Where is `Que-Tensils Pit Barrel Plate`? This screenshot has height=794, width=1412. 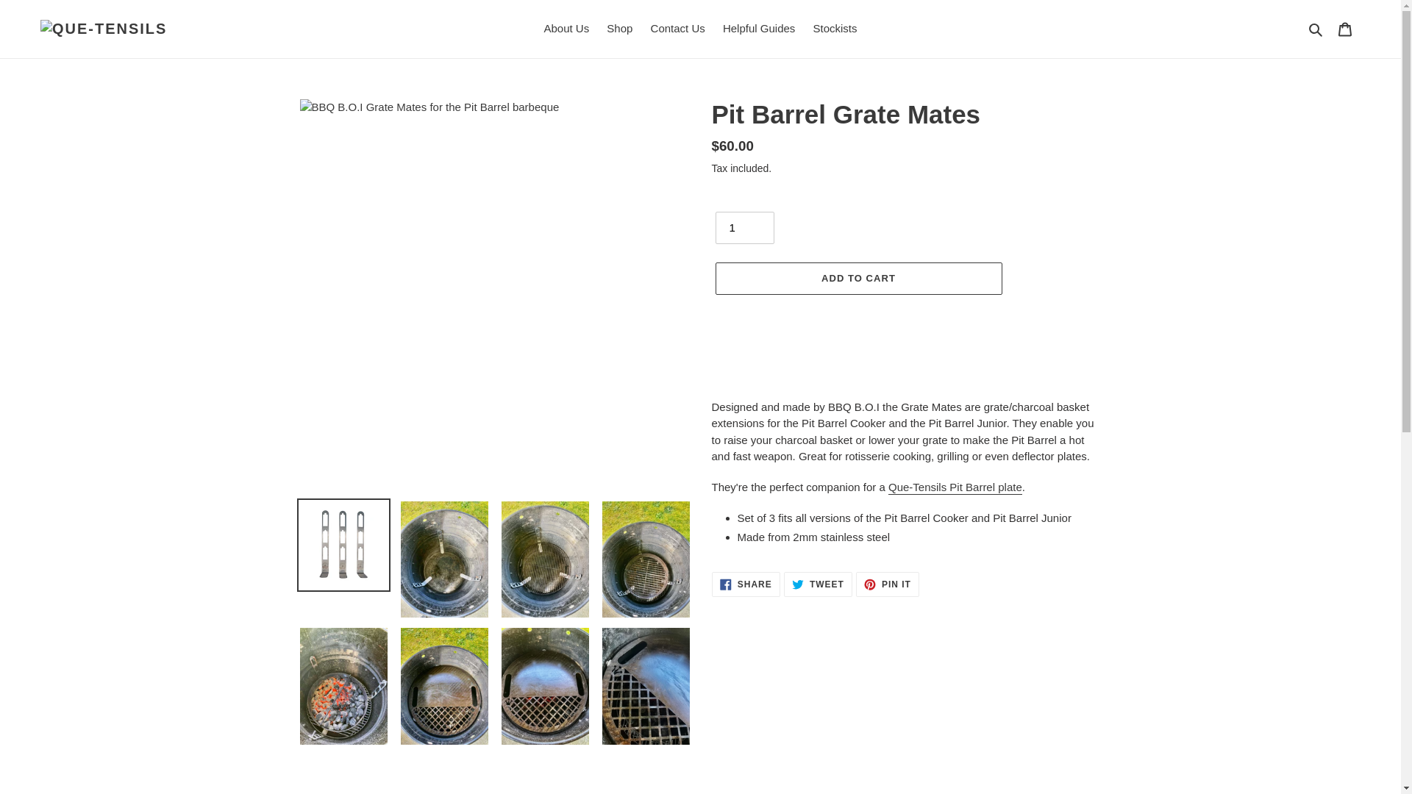
Que-Tensils Pit Barrel Plate is located at coordinates (857, 278).